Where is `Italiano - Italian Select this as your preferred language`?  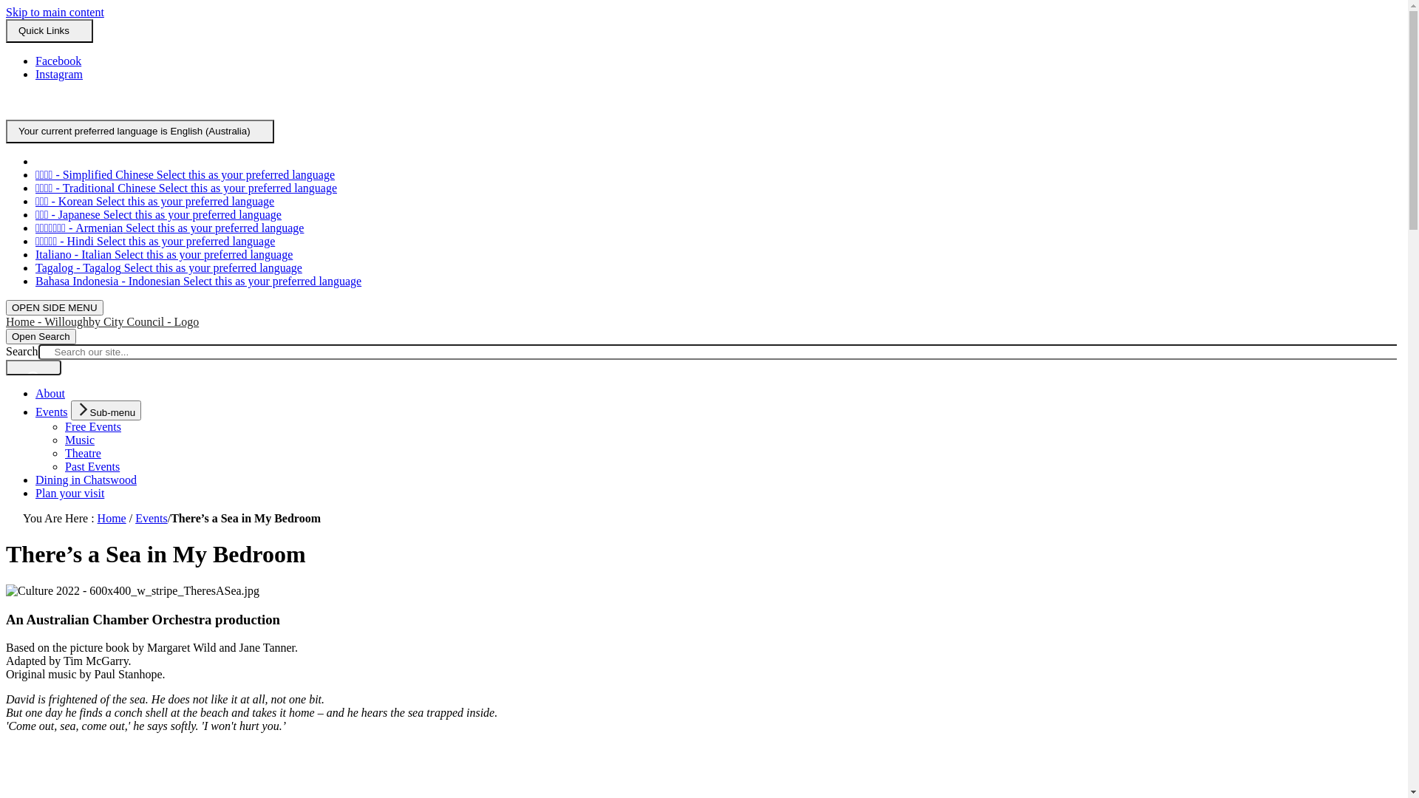
Italiano - Italian Select this as your preferred language is located at coordinates (164, 254).